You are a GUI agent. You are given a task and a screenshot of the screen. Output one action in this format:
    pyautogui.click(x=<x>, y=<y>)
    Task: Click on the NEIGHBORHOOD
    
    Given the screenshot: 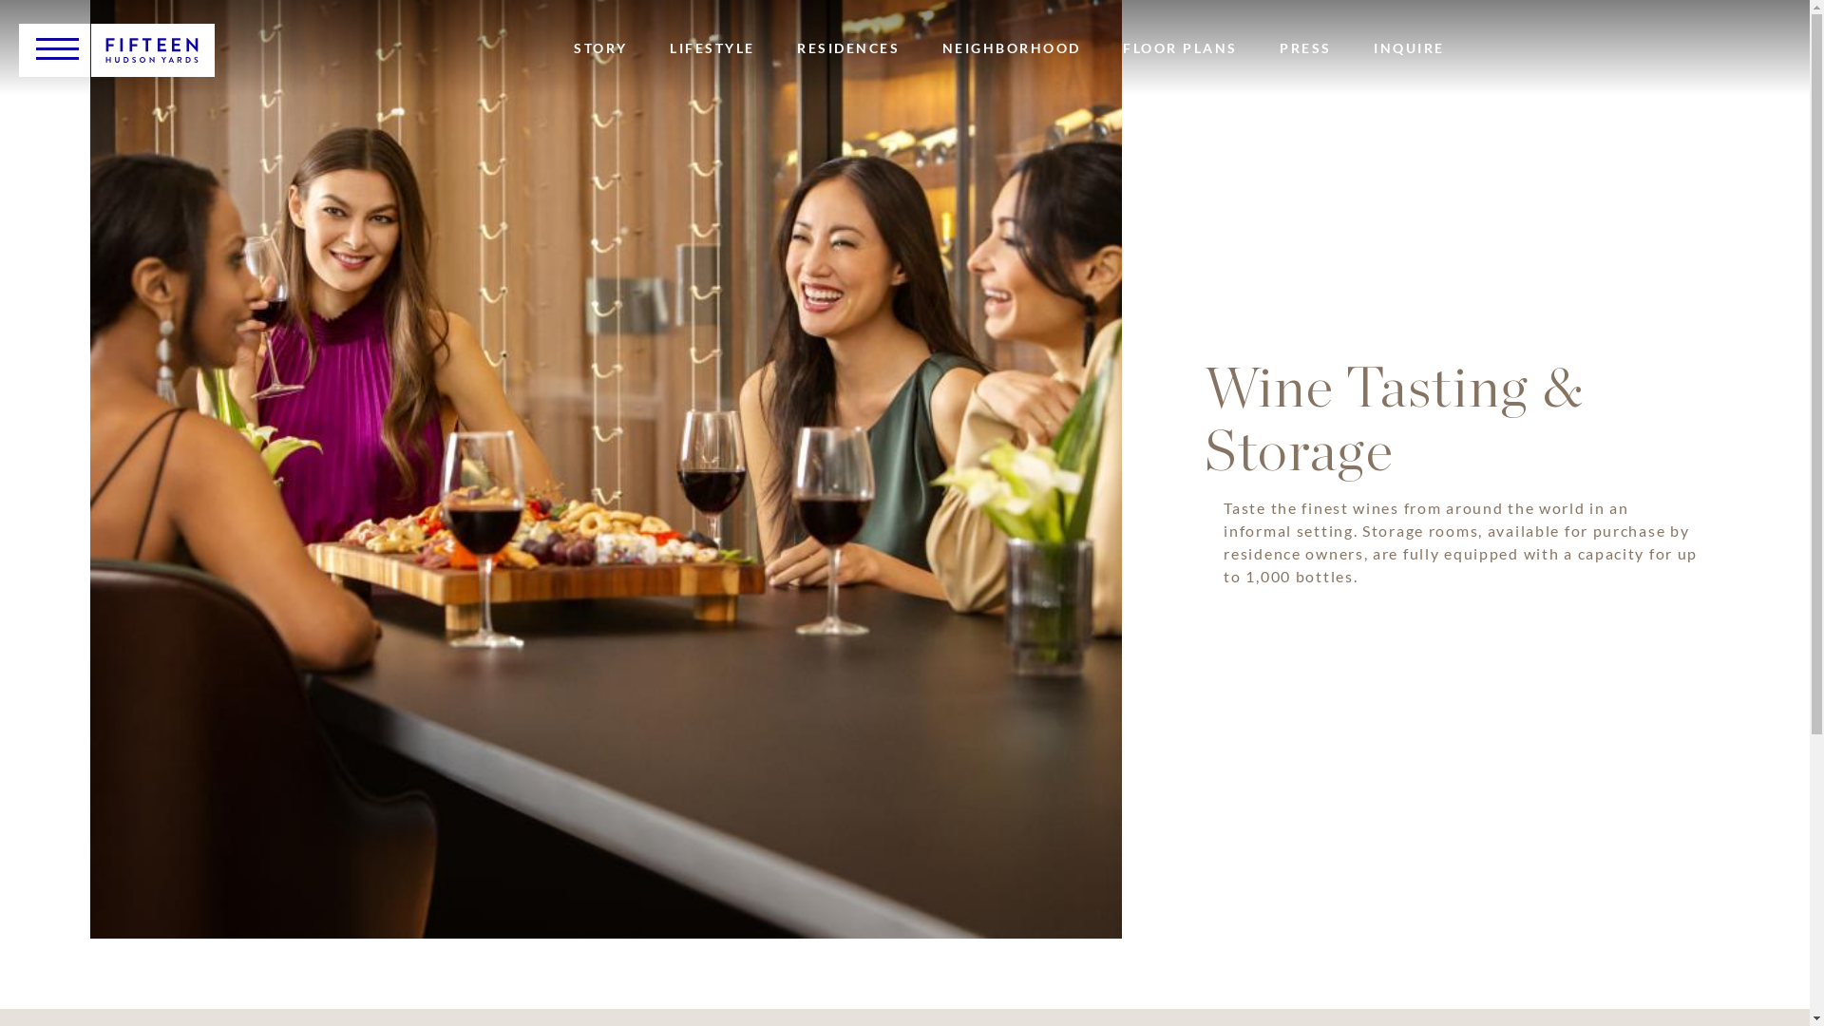 What is the action you would take?
    pyautogui.click(x=1012, y=48)
    